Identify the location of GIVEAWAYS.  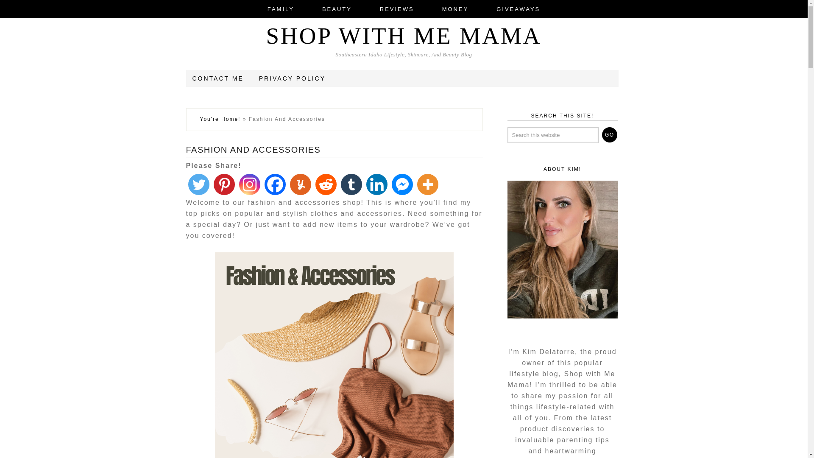
(518, 9).